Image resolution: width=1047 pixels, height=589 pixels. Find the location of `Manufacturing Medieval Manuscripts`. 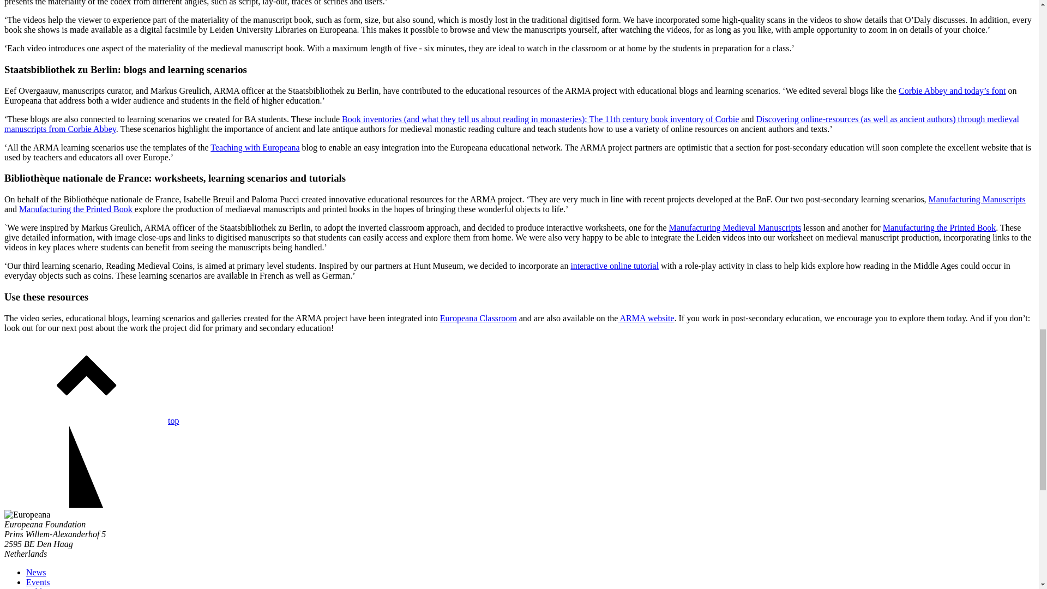

Manufacturing Medieval Manuscripts is located at coordinates (735, 227).